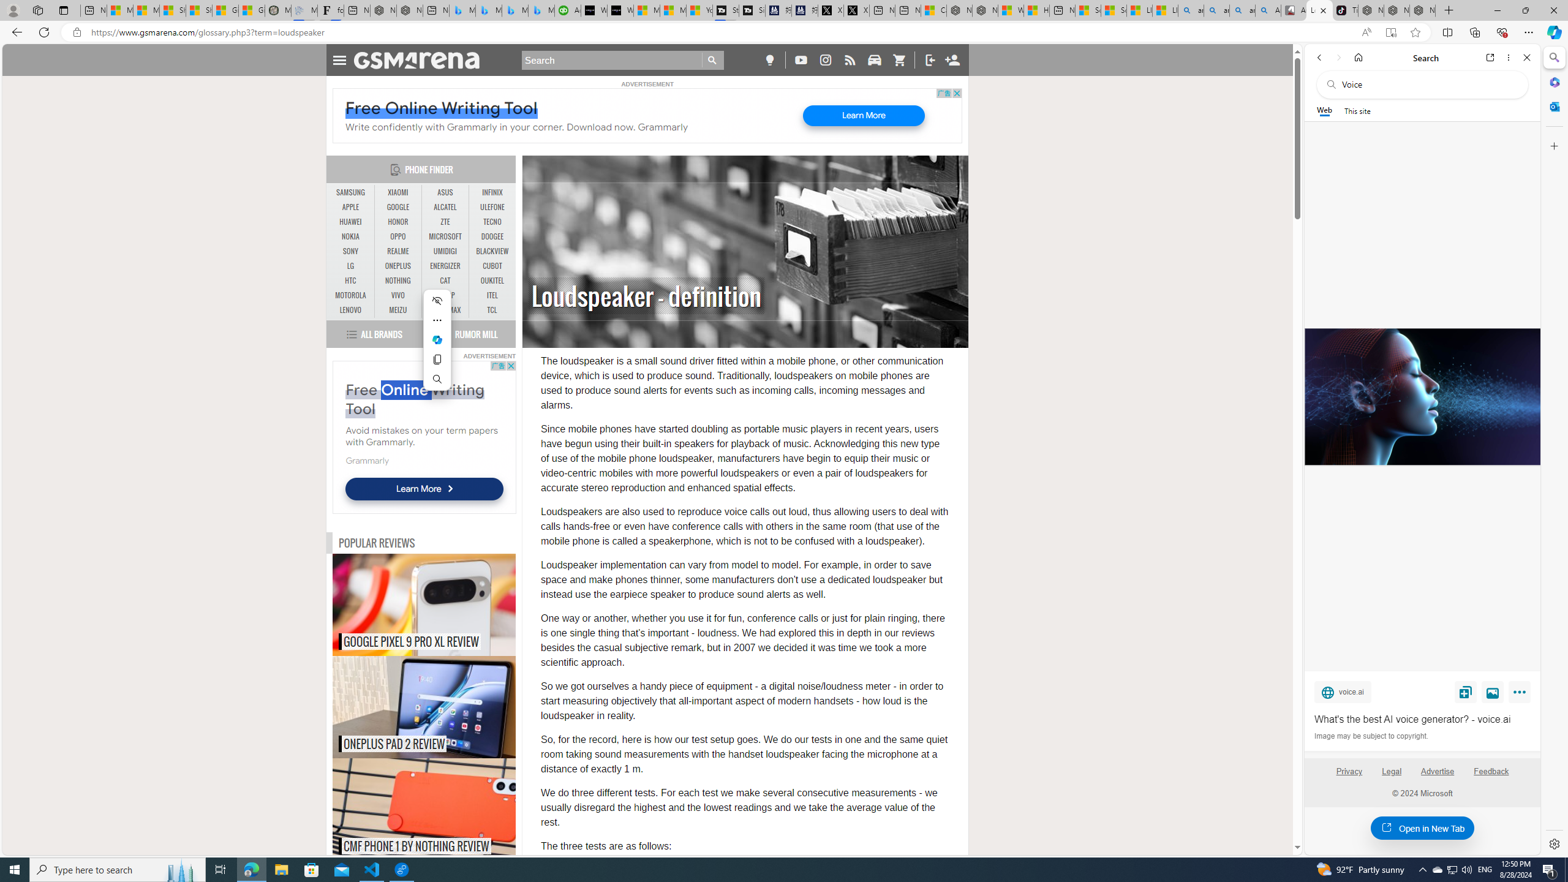 Image resolution: width=1568 pixels, height=882 pixels. I want to click on Google Pixel 9 Pro XL review GOOGLE PIXEL 9 PRO XL REVIEW, so click(424, 605).